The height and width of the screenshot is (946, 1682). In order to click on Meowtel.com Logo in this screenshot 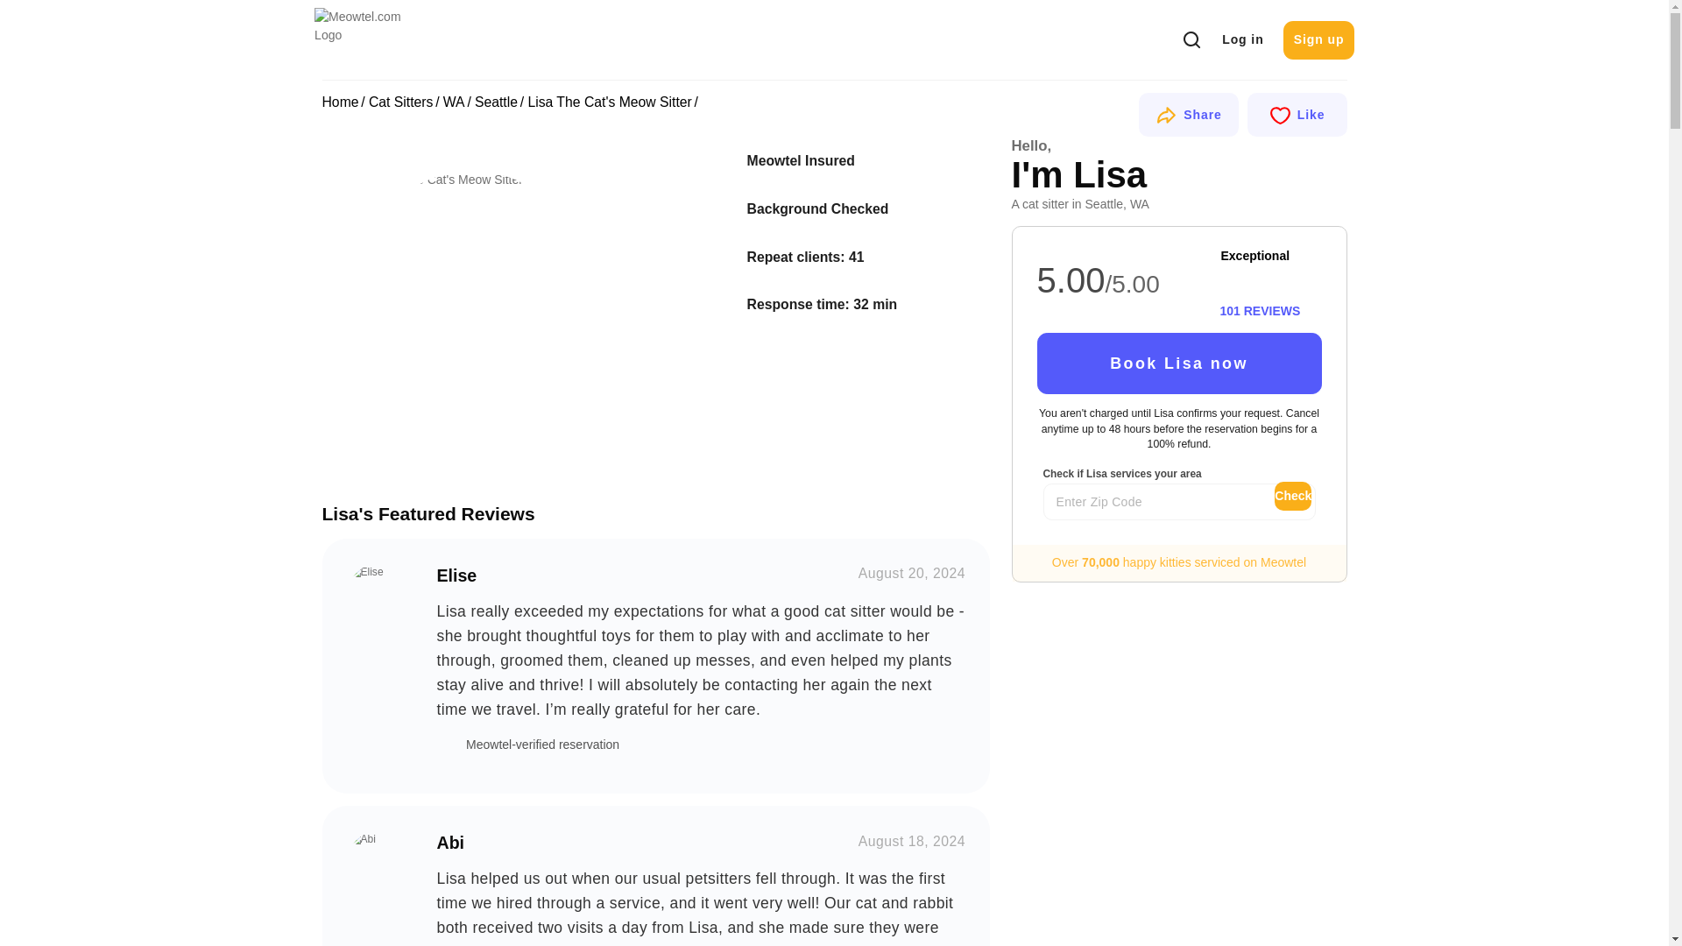, I will do `click(371, 38)`.